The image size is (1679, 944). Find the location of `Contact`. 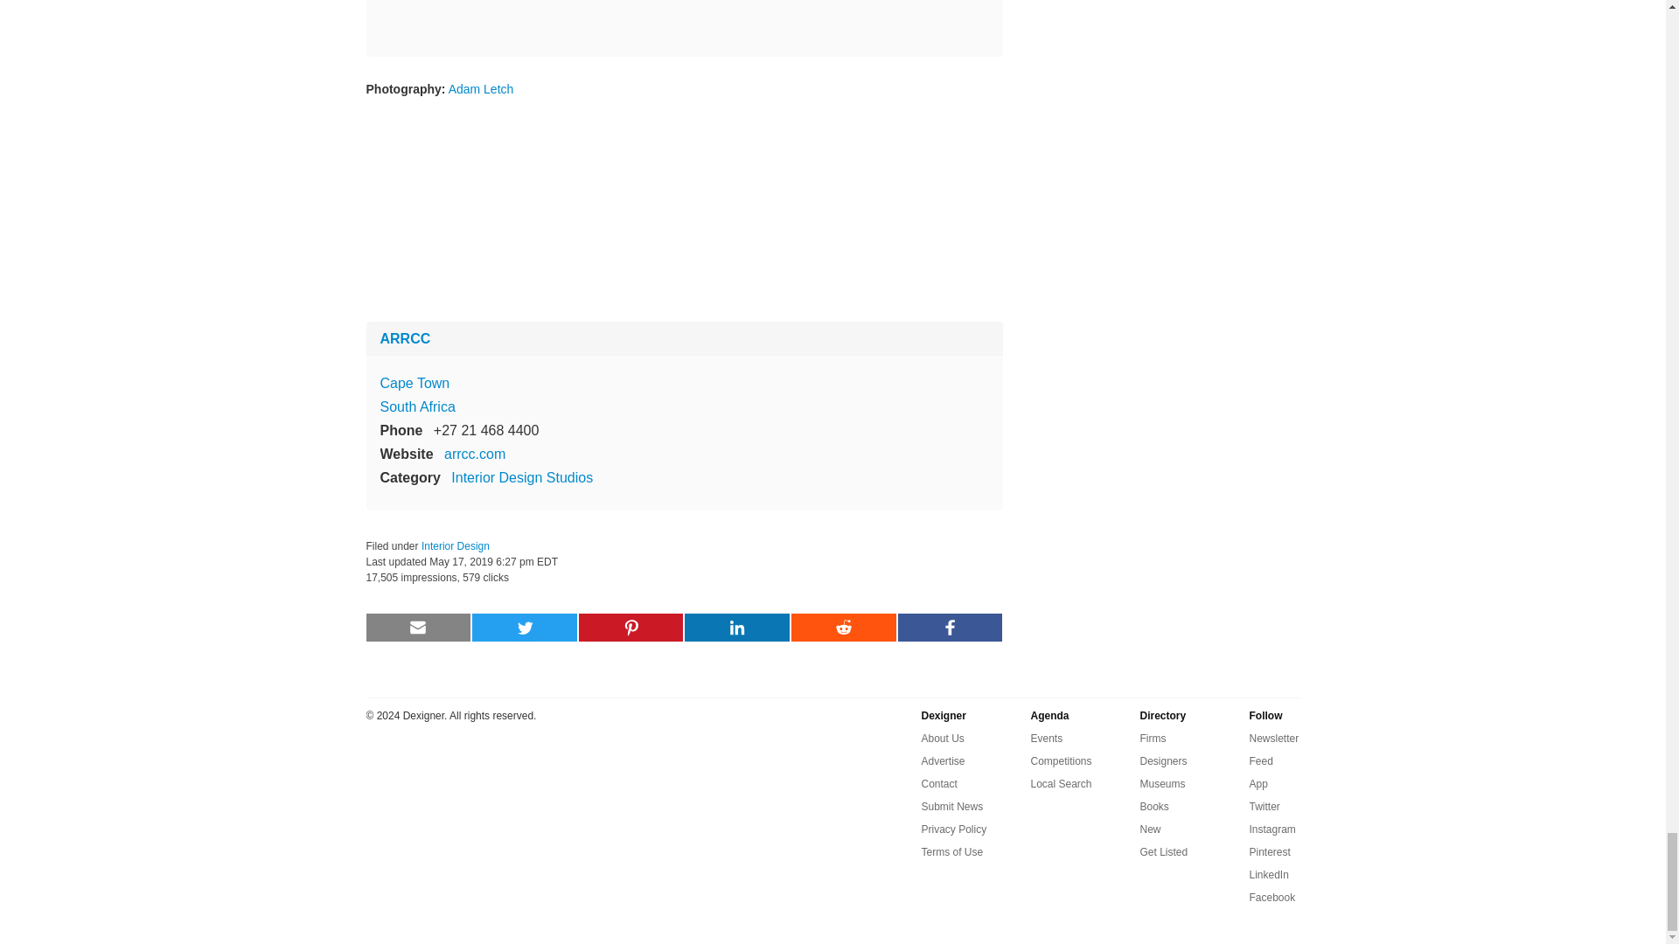

Contact is located at coordinates (939, 783).